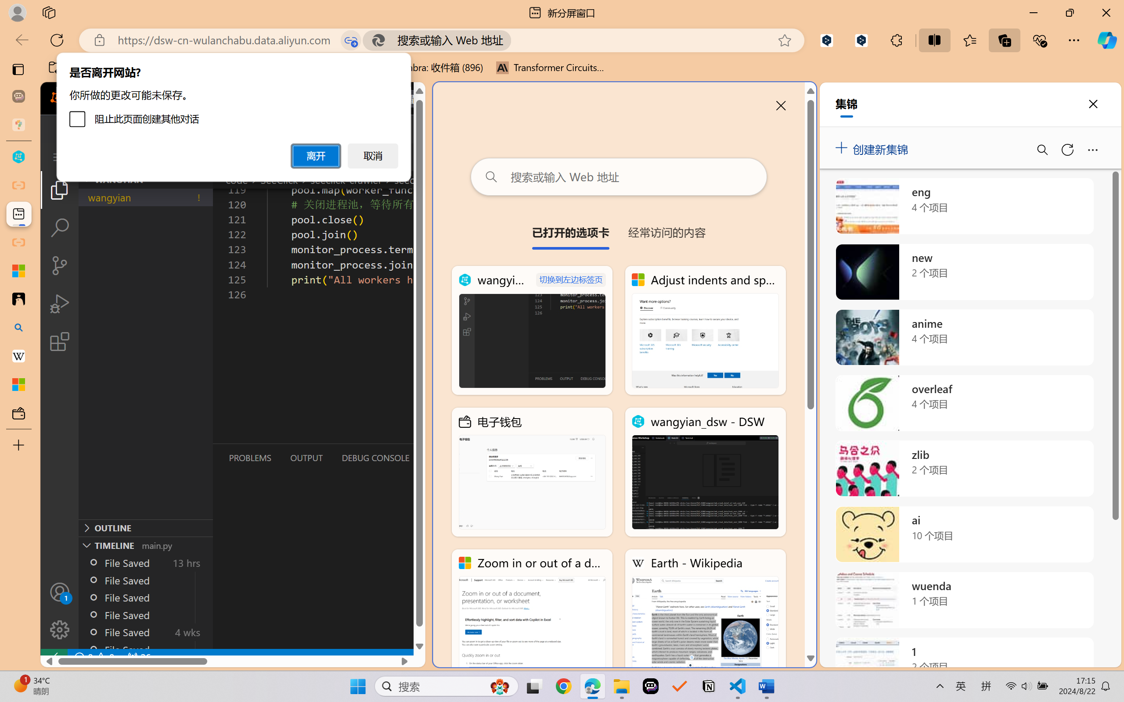  What do you see at coordinates (1065, 677) in the screenshot?
I see `Zoom` at bounding box center [1065, 677].